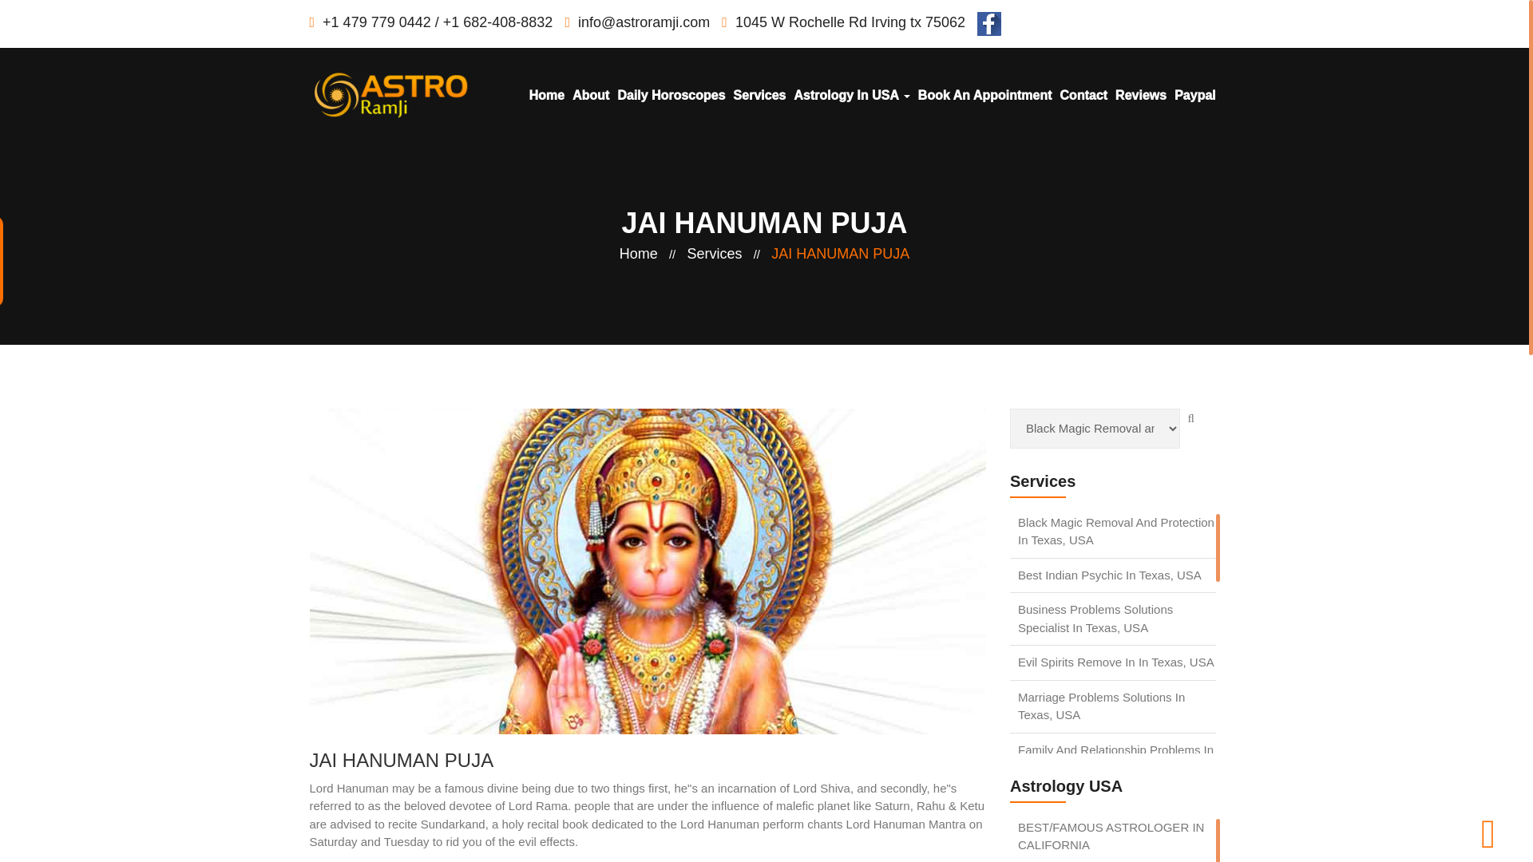  Describe the element at coordinates (390, 96) in the screenshot. I see `Logo` at that location.